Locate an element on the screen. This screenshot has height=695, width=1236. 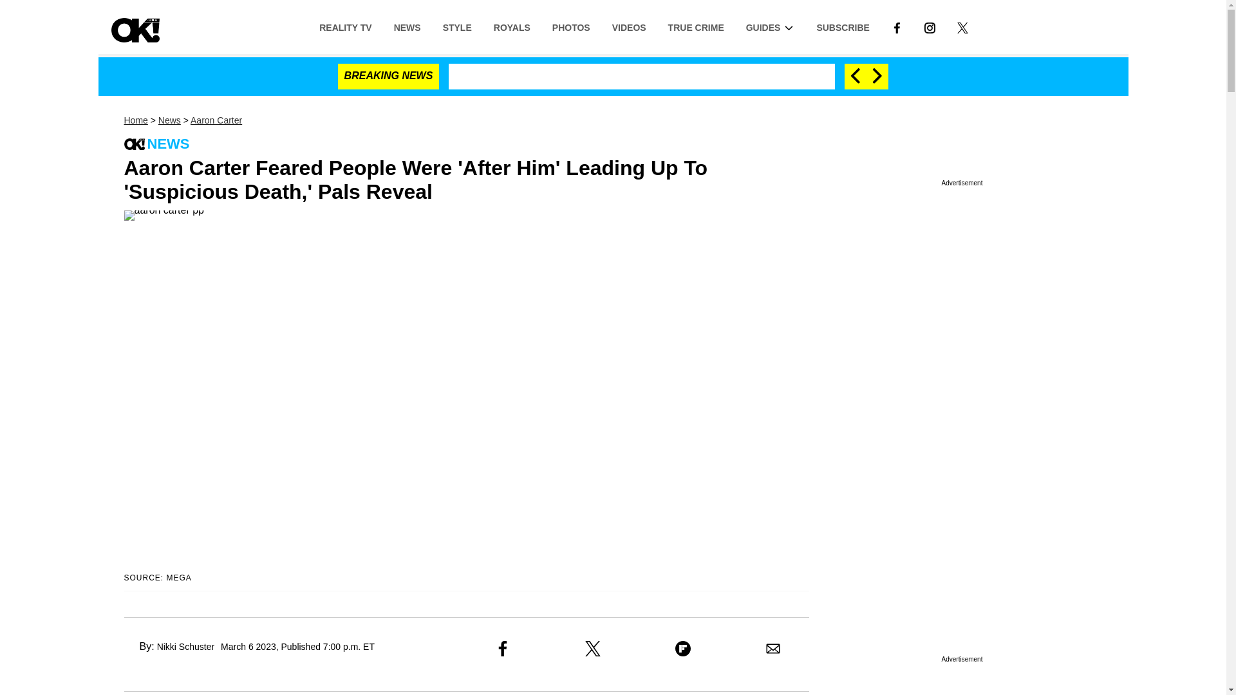
Share to Flipboard is located at coordinates (682, 648).